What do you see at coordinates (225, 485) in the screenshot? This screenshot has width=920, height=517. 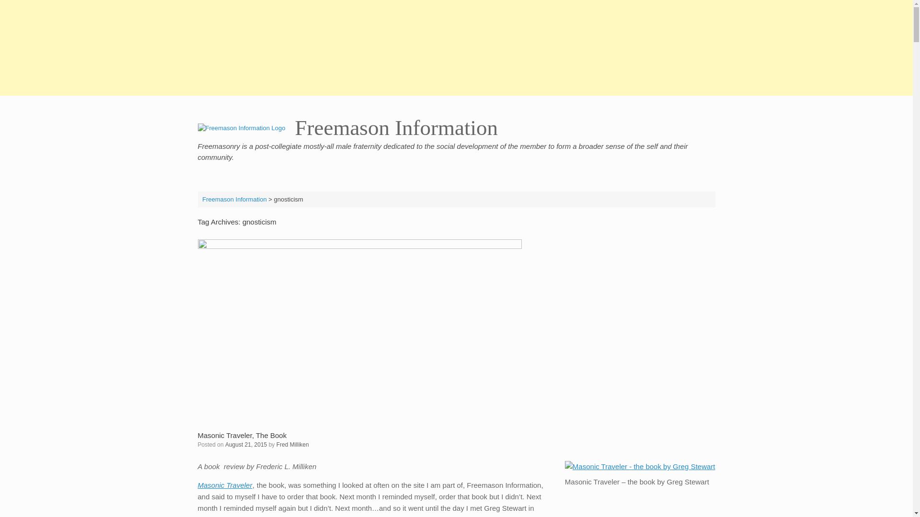 I see `Masonic Traveler` at bounding box center [225, 485].